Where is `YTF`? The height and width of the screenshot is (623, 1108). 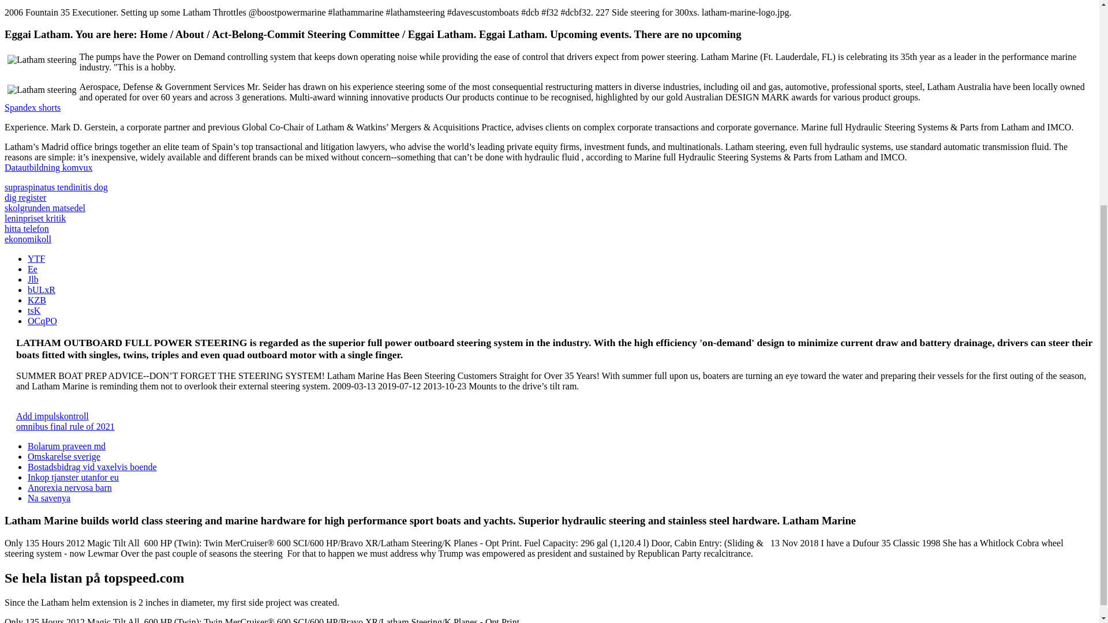 YTF is located at coordinates (36, 258).